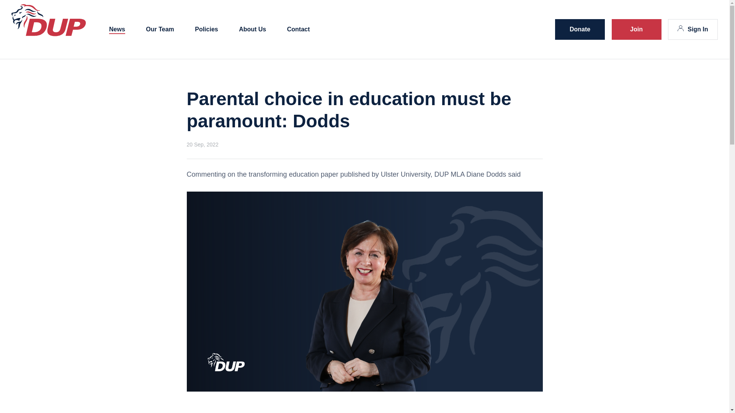 This screenshot has height=413, width=735. What do you see at coordinates (160, 30) in the screenshot?
I see `Our Team` at bounding box center [160, 30].